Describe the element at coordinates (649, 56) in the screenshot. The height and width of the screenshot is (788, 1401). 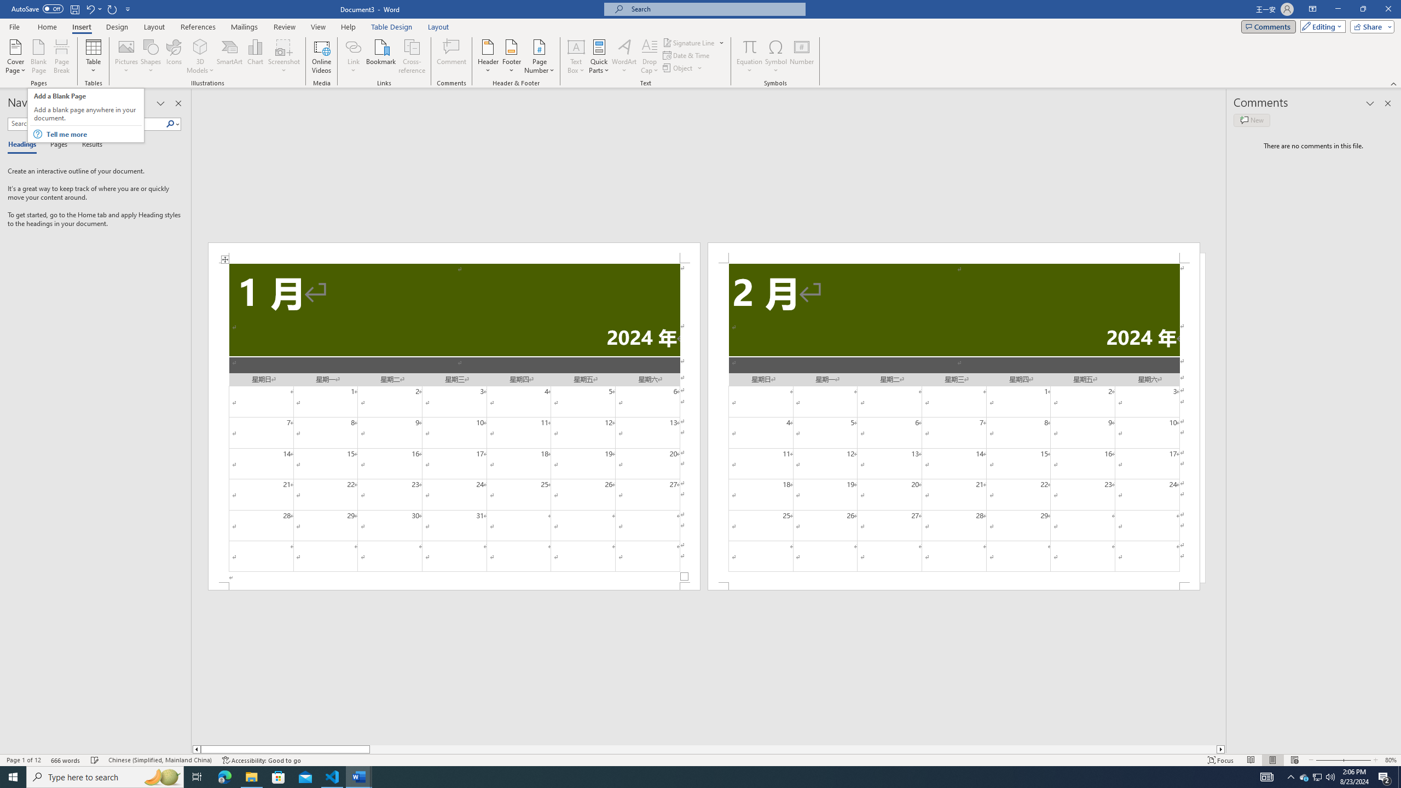
I see `Drop Cap` at that location.